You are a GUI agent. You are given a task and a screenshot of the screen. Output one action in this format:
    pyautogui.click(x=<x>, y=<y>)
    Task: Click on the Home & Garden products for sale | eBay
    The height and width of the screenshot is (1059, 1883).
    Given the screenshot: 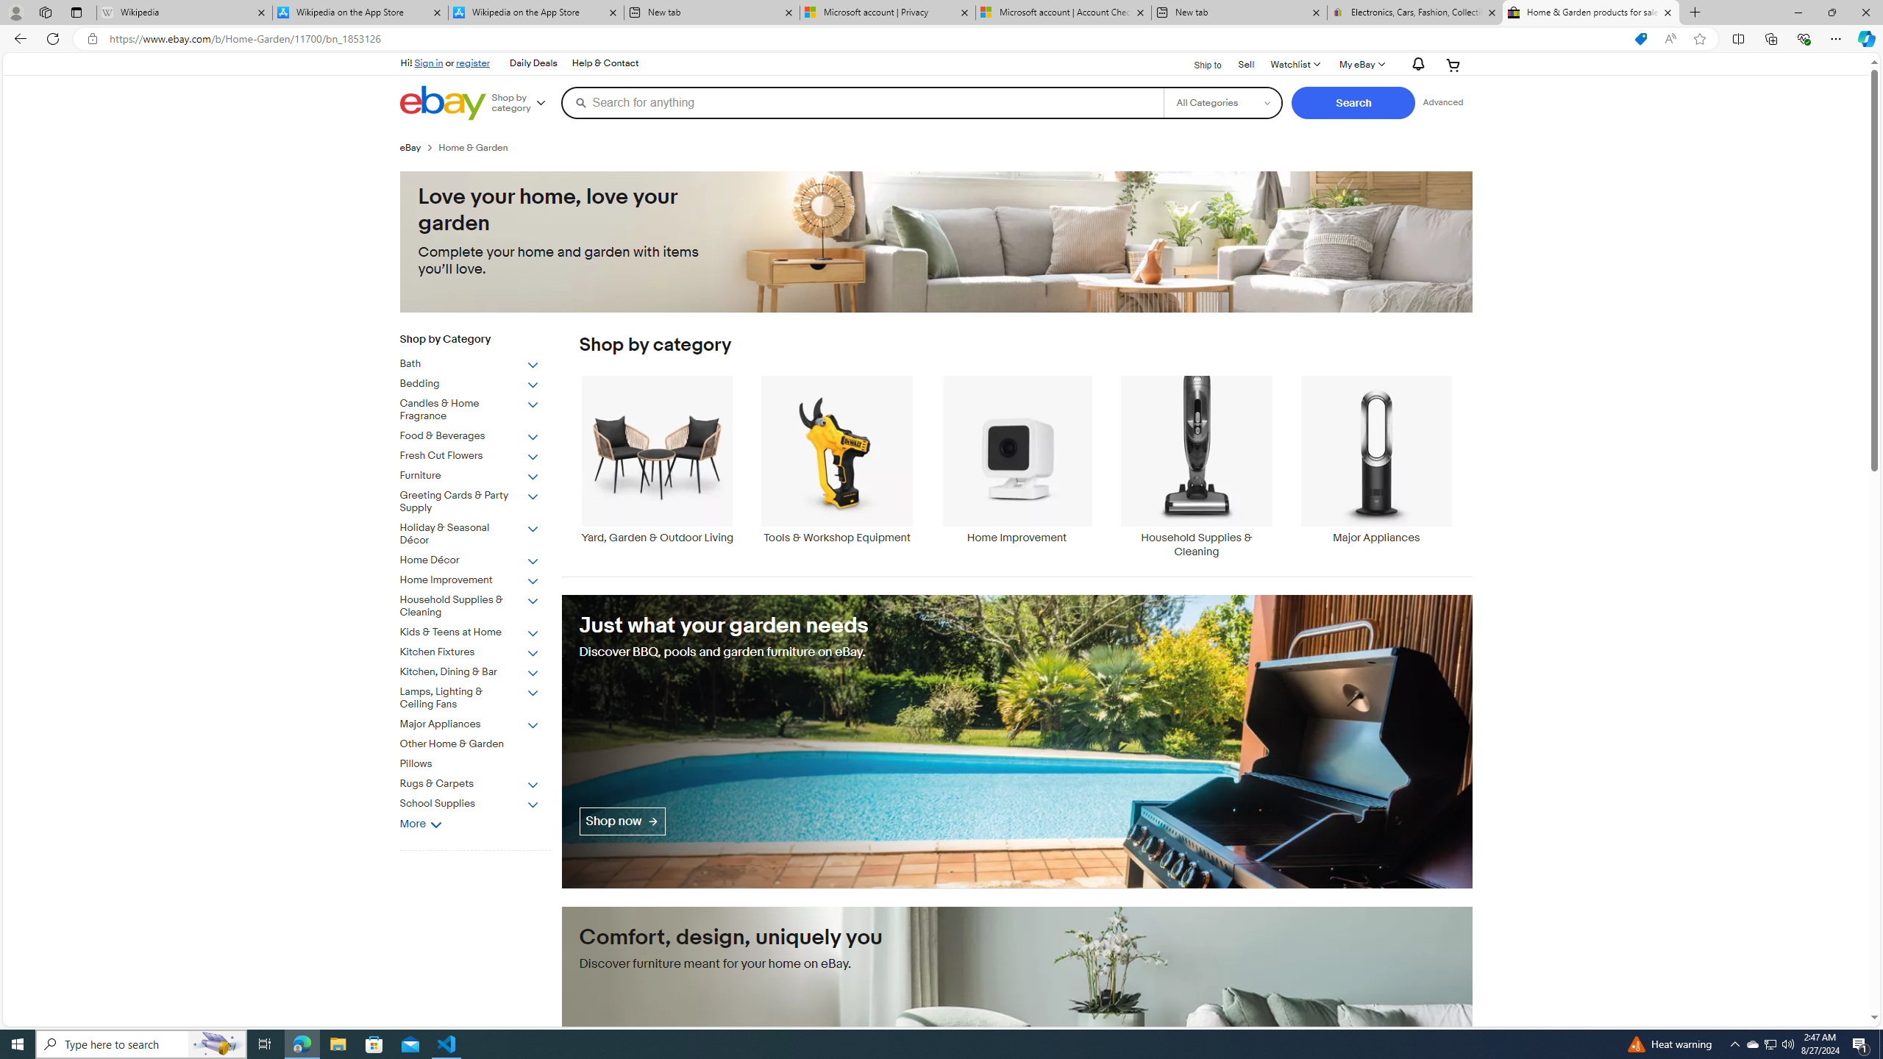 What is the action you would take?
    pyautogui.click(x=1591, y=13)
    